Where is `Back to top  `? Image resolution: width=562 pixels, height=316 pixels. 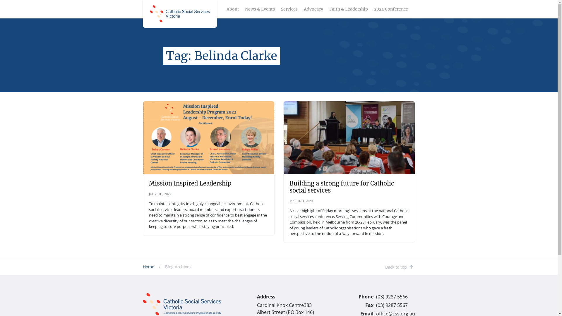
Back to top   is located at coordinates (399, 267).